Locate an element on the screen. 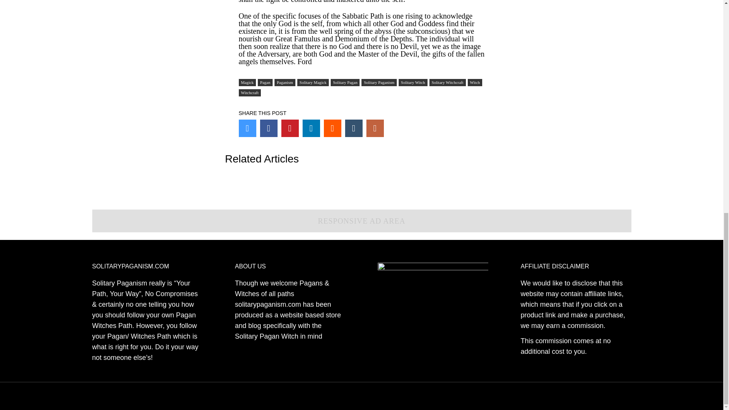 The image size is (729, 410). Pinterest is located at coordinates (289, 128).